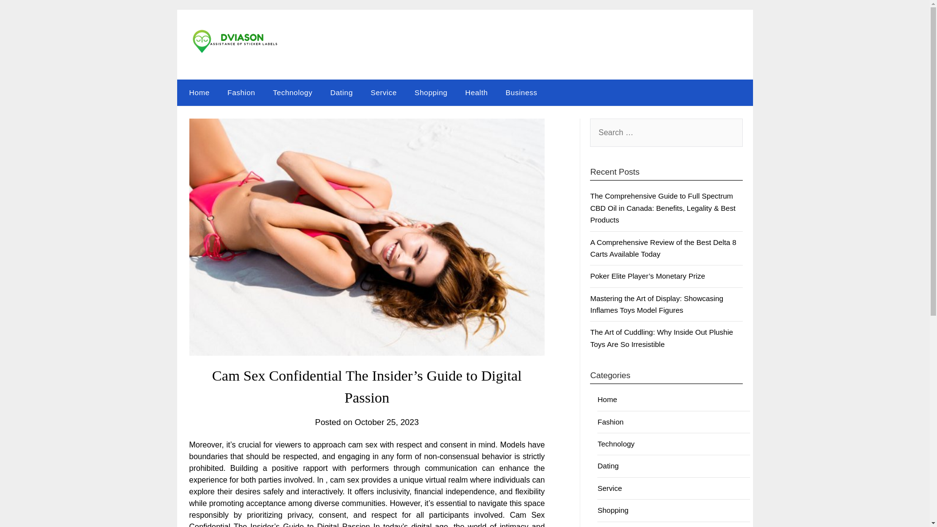  I want to click on Business, so click(521, 93).